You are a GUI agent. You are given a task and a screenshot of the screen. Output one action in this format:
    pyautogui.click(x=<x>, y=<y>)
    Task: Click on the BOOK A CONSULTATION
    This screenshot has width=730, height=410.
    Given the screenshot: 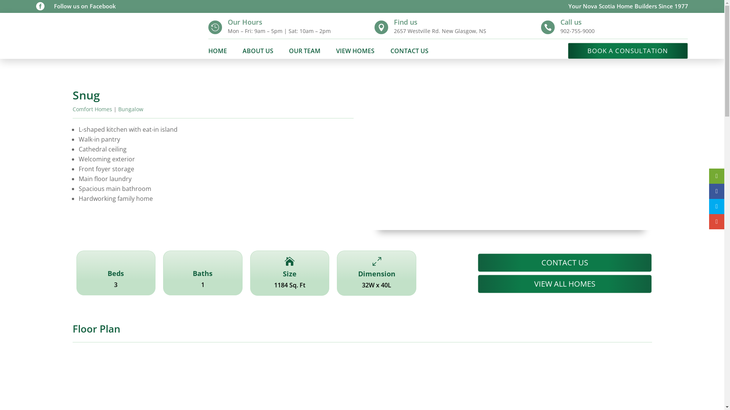 What is the action you would take?
    pyautogui.click(x=628, y=51)
    